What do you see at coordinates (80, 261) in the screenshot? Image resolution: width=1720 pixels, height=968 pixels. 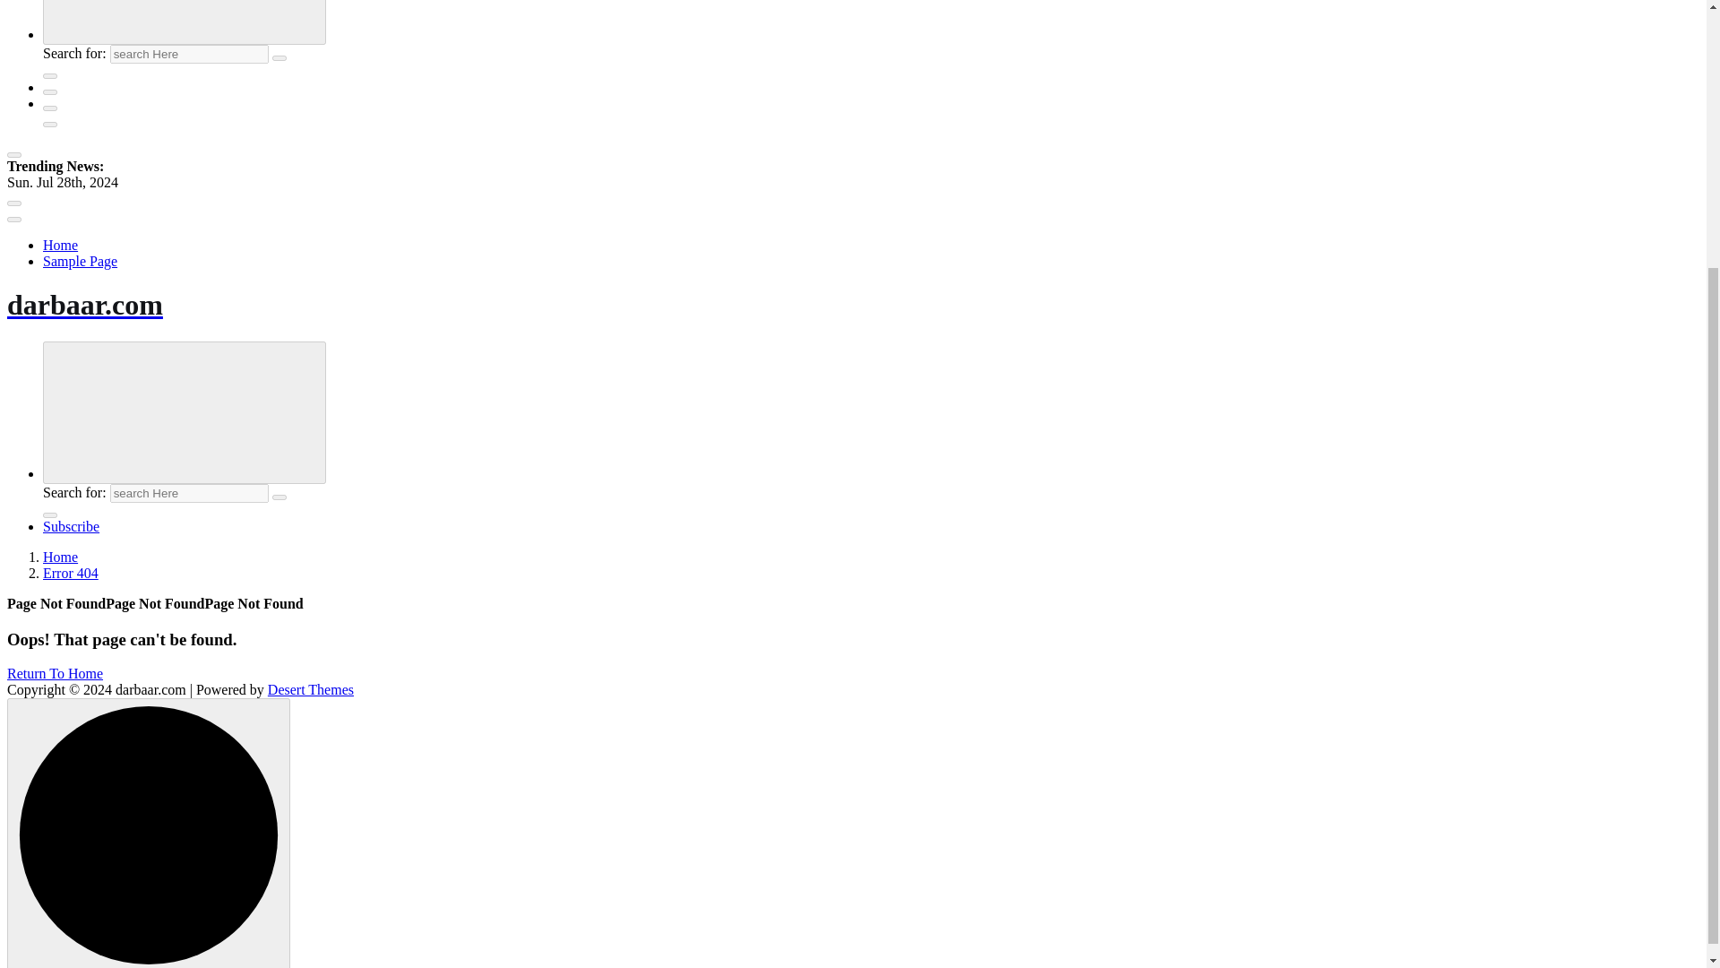 I see `Sample Page` at bounding box center [80, 261].